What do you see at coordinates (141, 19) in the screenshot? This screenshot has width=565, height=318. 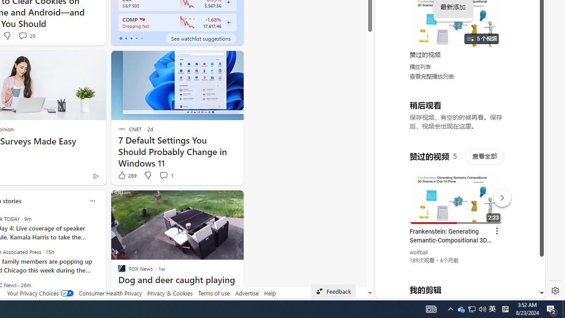 I see `NASDAQ` at bounding box center [141, 19].